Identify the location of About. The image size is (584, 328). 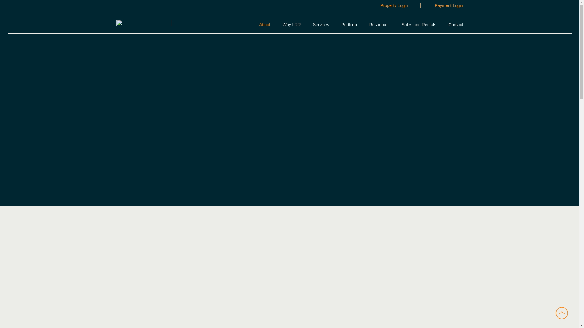
(265, 24).